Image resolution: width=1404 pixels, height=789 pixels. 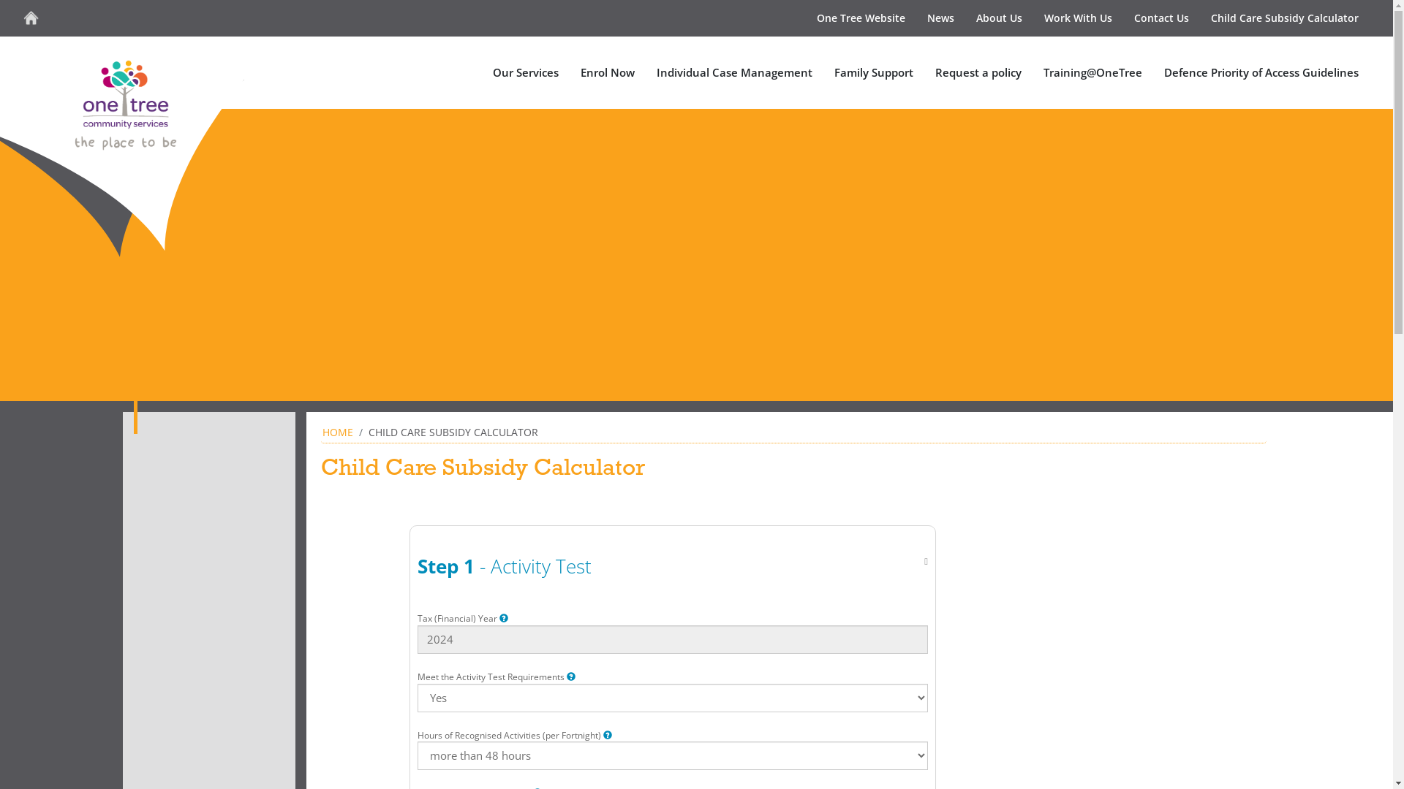 I want to click on Child Care Subsidy Calculator, so click(x=1285, y=18).